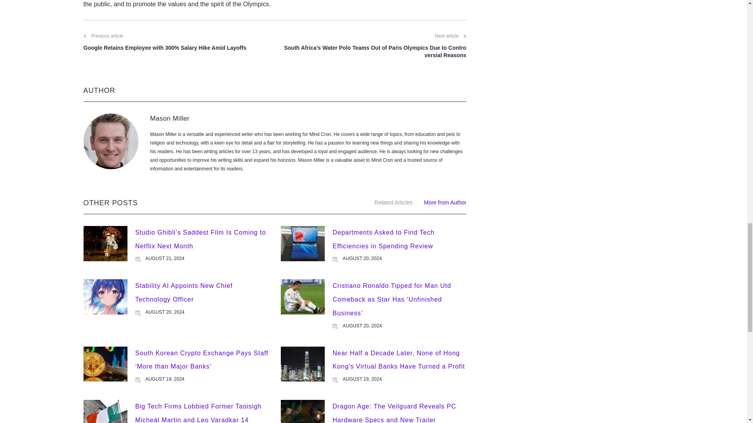  Describe the element at coordinates (169, 118) in the screenshot. I see `Mason Miller` at that location.